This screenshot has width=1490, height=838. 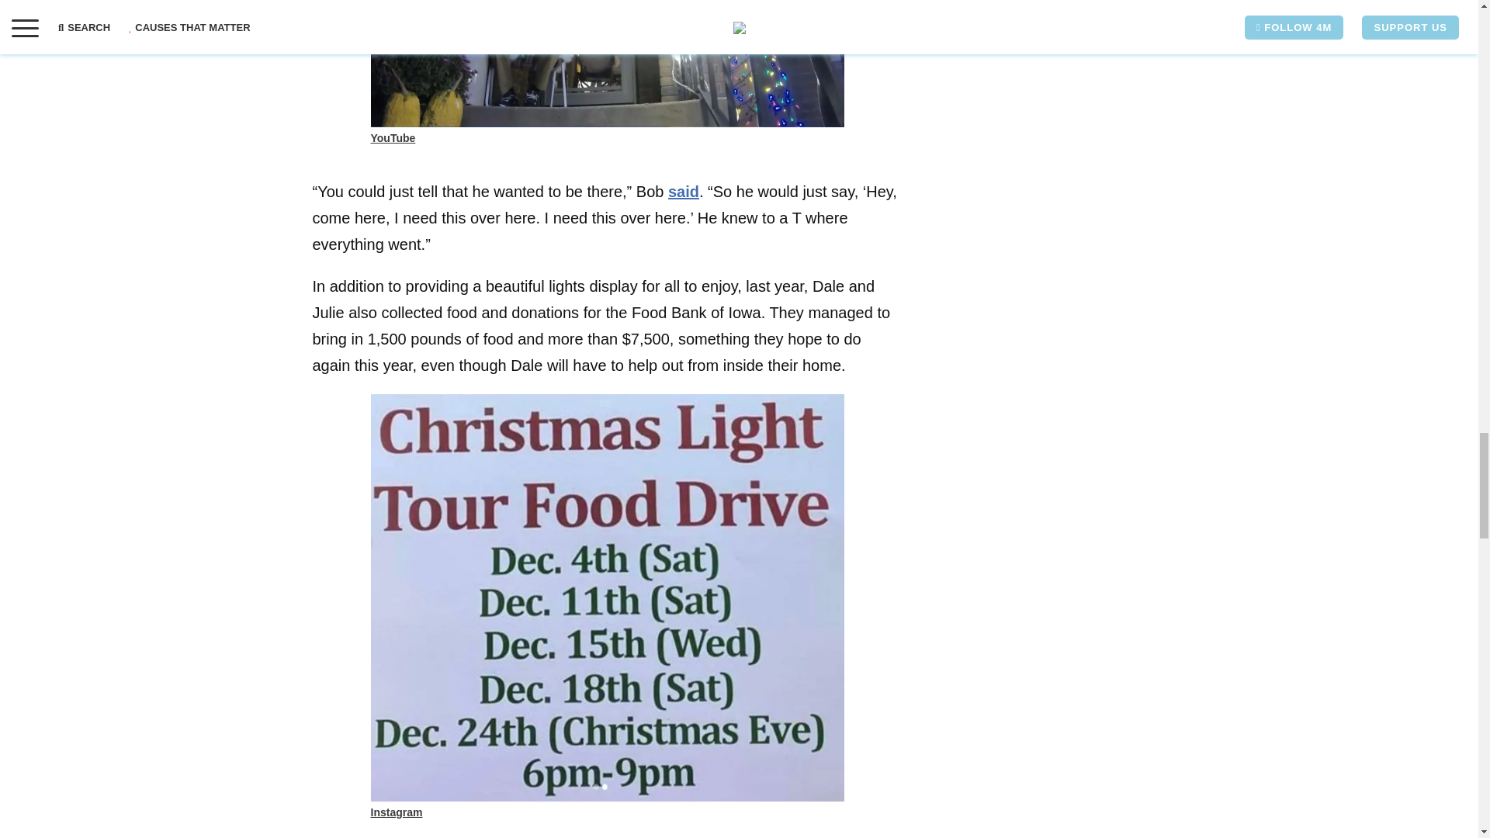 What do you see at coordinates (397, 812) in the screenshot?
I see `Instagram` at bounding box center [397, 812].